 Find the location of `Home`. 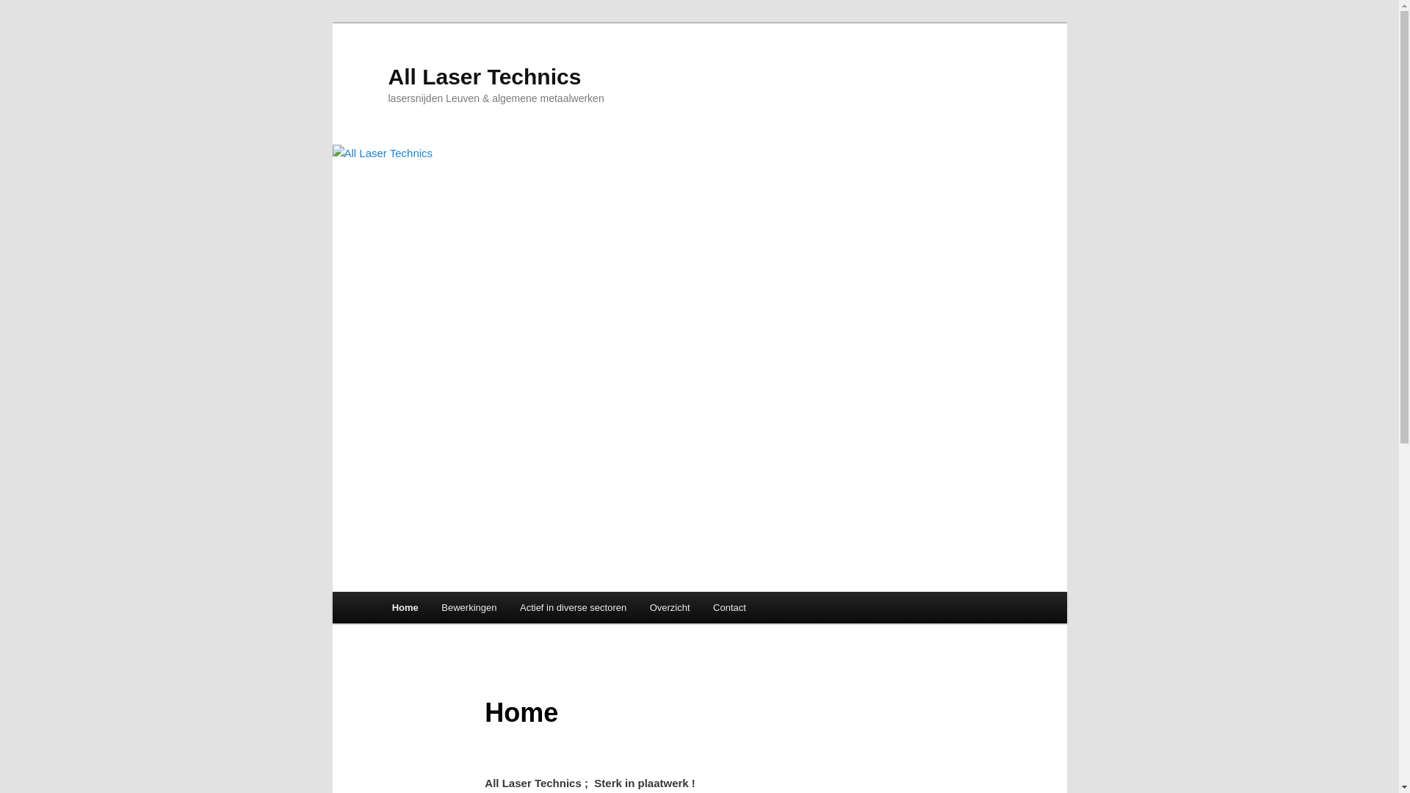

Home is located at coordinates (405, 608).